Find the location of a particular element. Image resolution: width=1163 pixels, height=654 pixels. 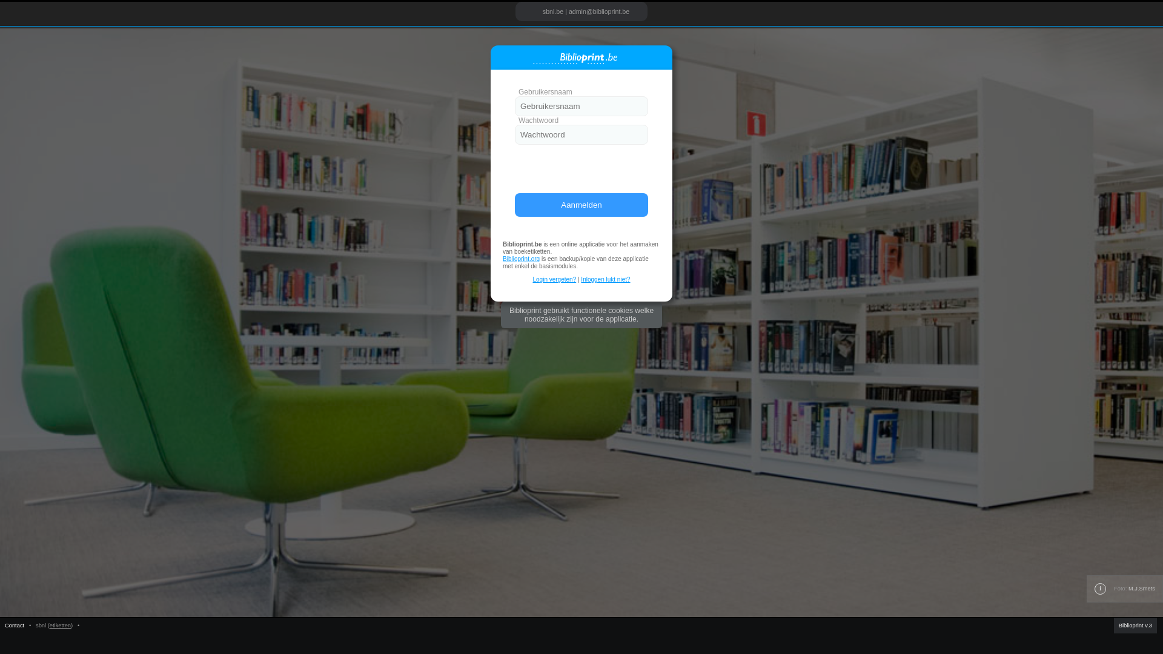

admin@biblioprint.be is located at coordinates (599, 12).